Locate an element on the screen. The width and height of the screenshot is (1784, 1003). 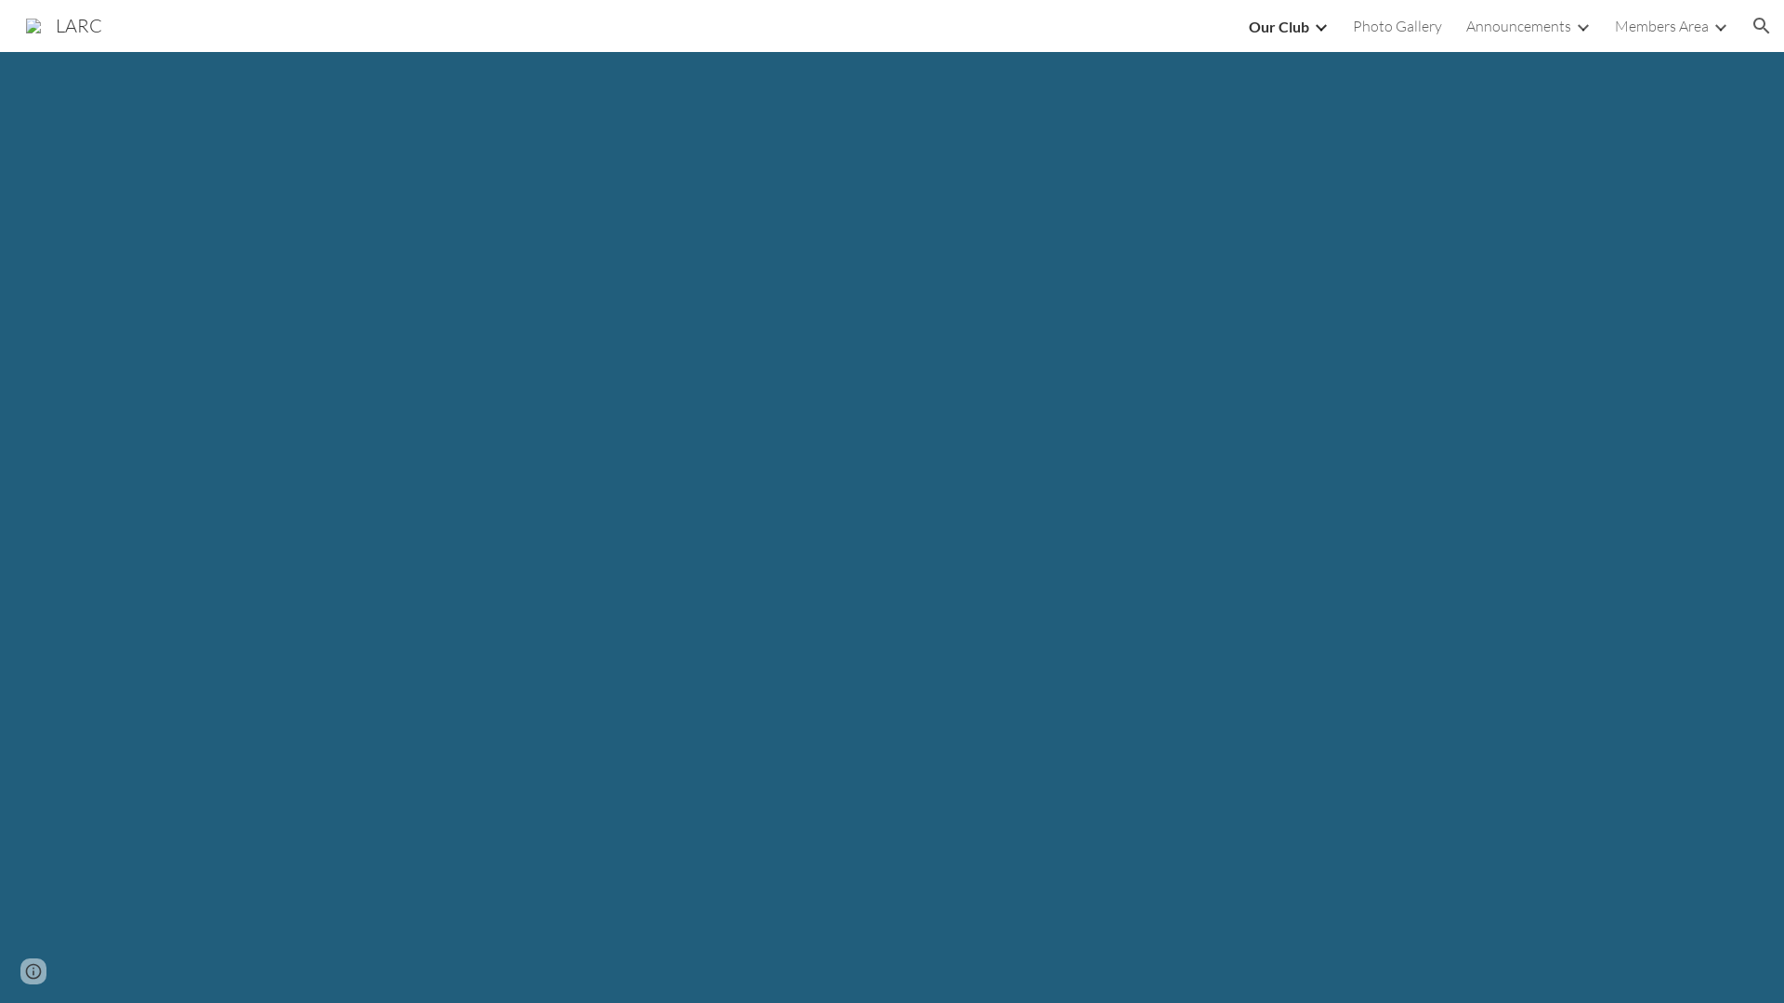
Announcements is located at coordinates (1518, 26).